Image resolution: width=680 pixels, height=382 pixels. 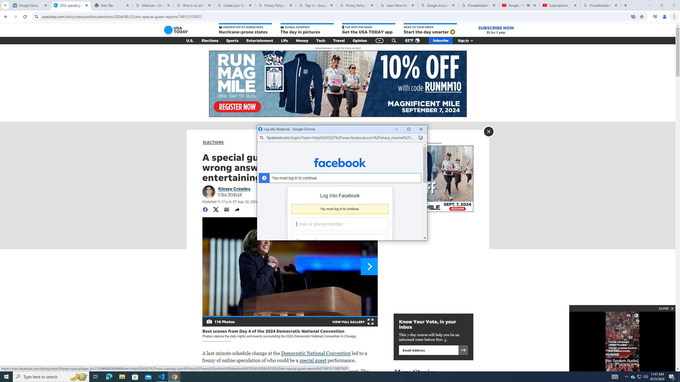 What do you see at coordinates (112, 5) in the screenshot?
I see `New Tab` at bounding box center [112, 5].